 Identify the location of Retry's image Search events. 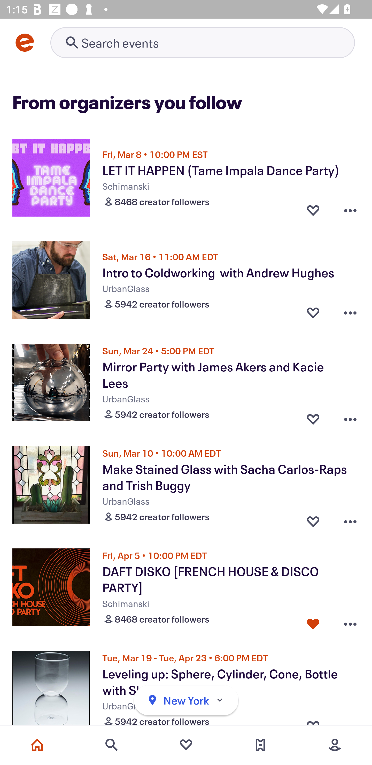
(203, 42).